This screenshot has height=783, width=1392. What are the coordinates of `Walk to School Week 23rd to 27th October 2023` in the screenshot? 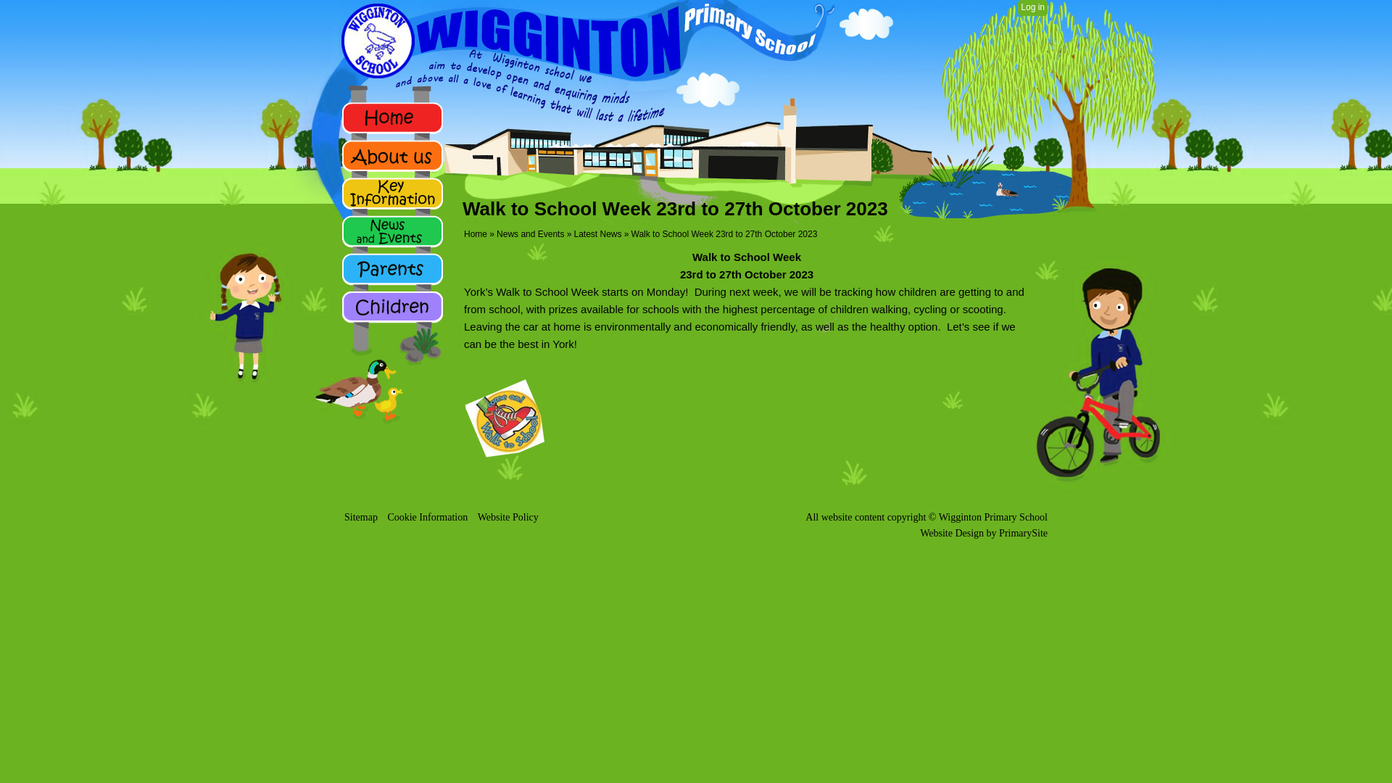 It's located at (725, 234).